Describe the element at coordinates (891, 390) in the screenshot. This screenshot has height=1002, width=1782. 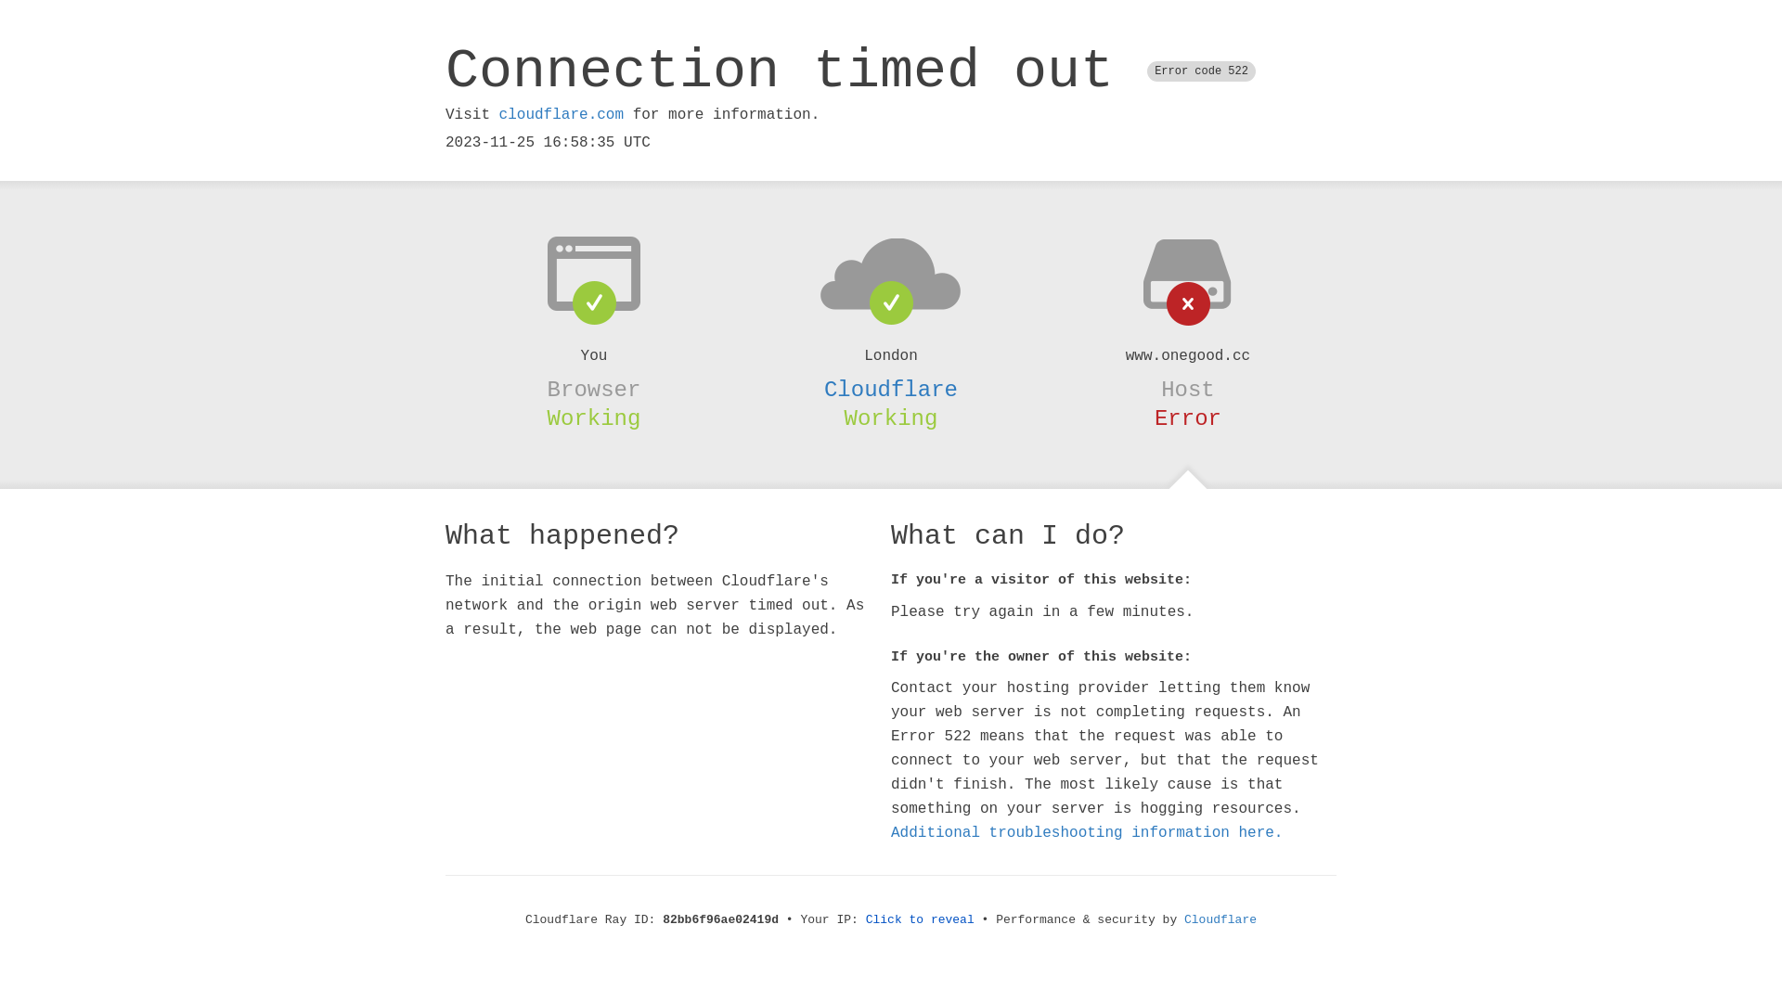
I see `Cloudflare` at that location.